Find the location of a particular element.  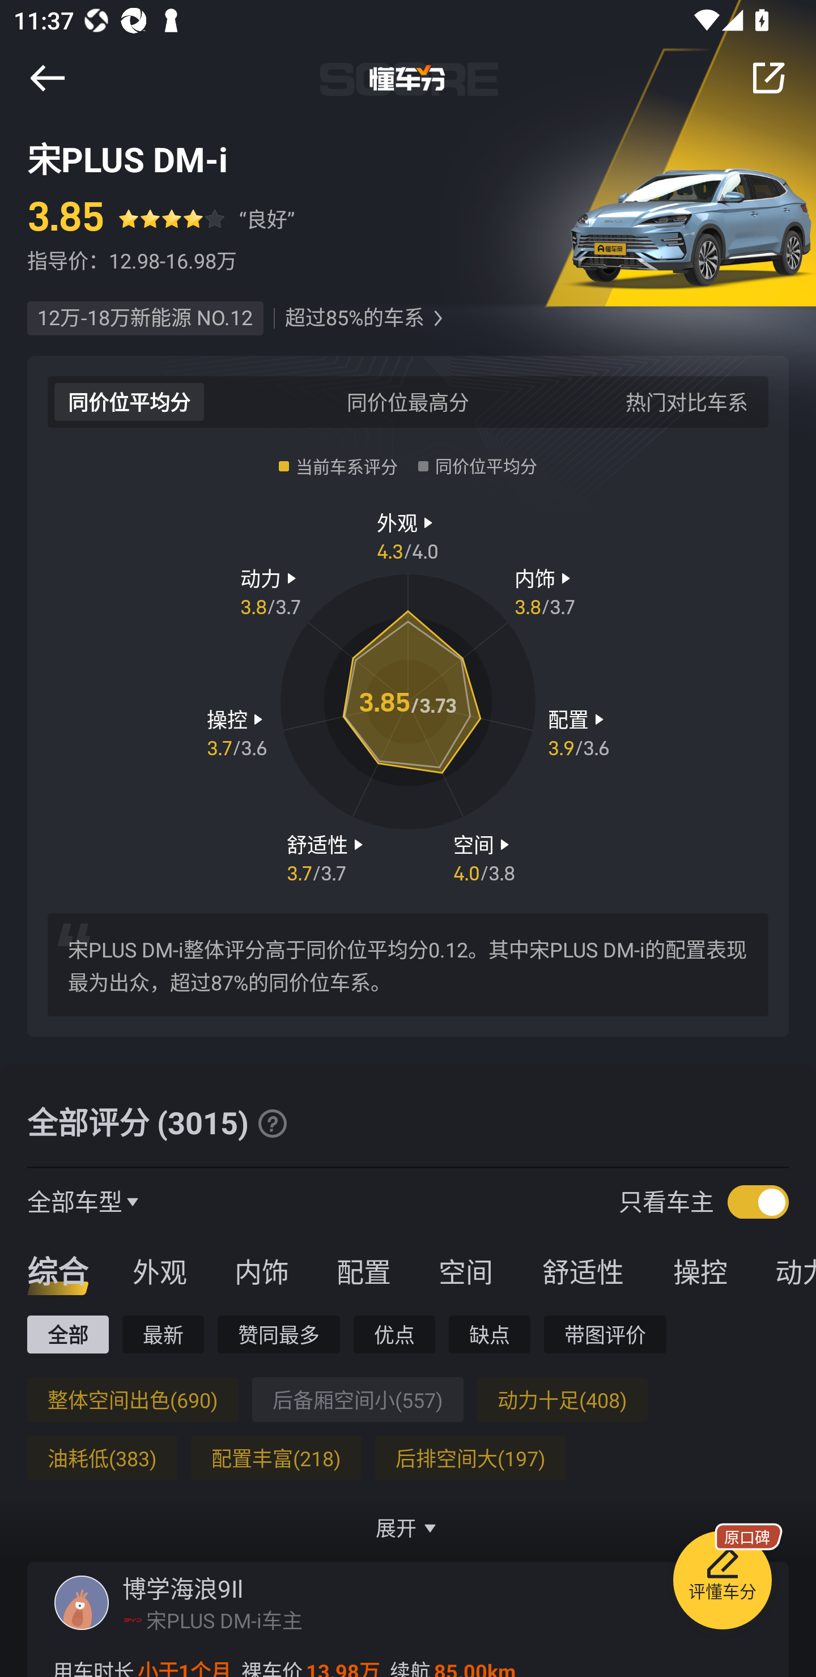

 is located at coordinates (768, 78).